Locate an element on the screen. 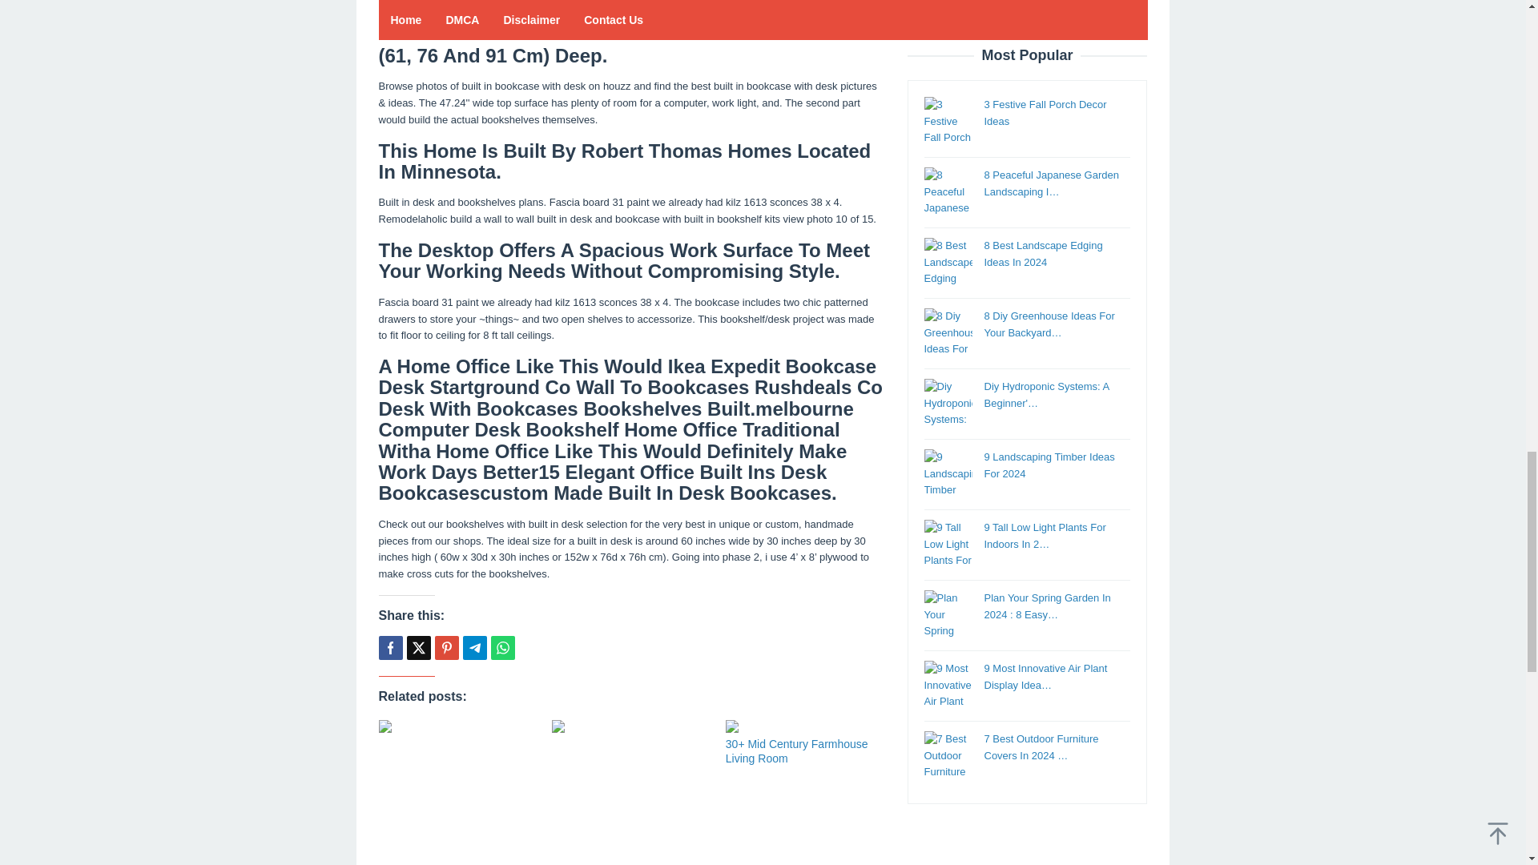 The height and width of the screenshot is (865, 1538). Telegram Share is located at coordinates (474, 647).